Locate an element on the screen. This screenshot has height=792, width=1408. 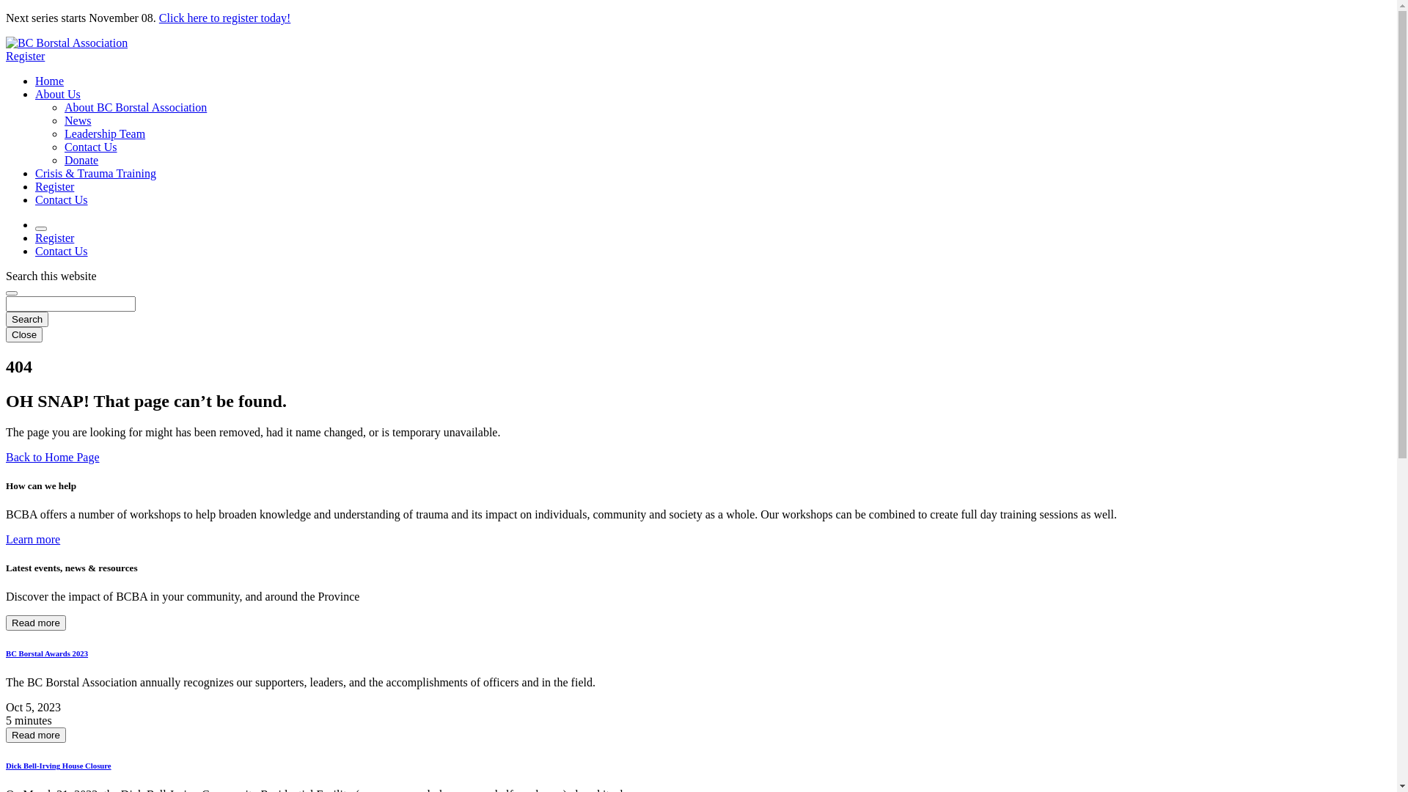
Dick Bell-Irving House Closure is located at coordinates (59, 766).